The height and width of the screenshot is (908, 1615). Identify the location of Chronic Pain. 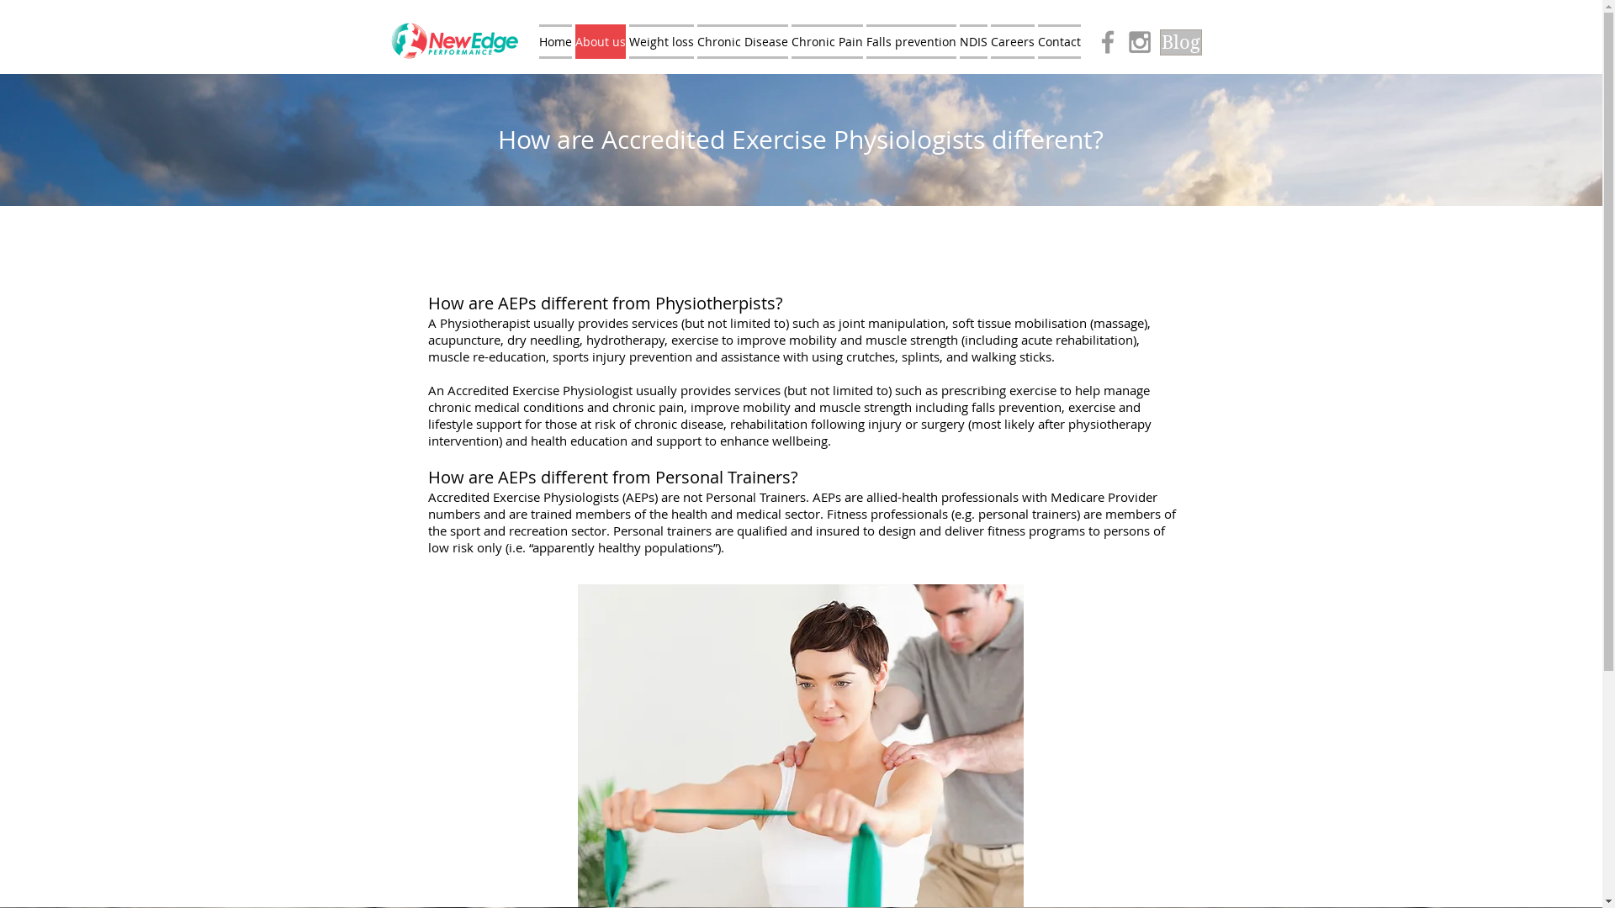
(826, 42).